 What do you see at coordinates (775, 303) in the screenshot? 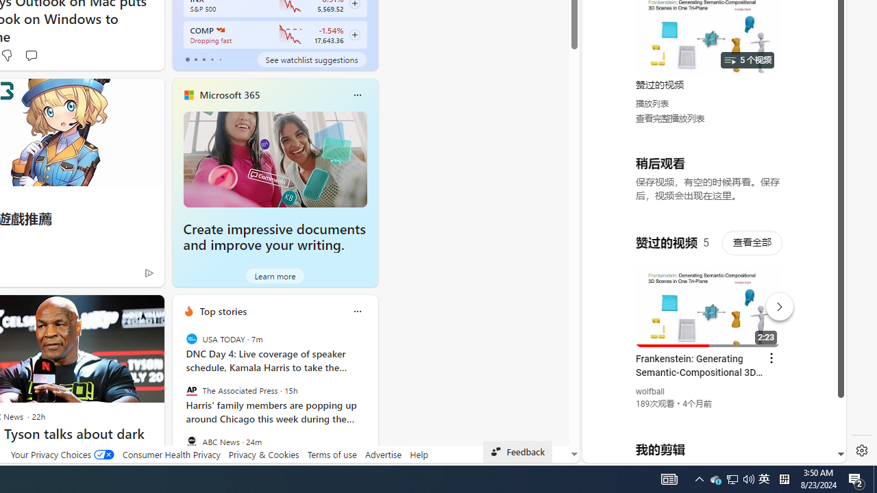
I see `Actions for this site` at bounding box center [775, 303].